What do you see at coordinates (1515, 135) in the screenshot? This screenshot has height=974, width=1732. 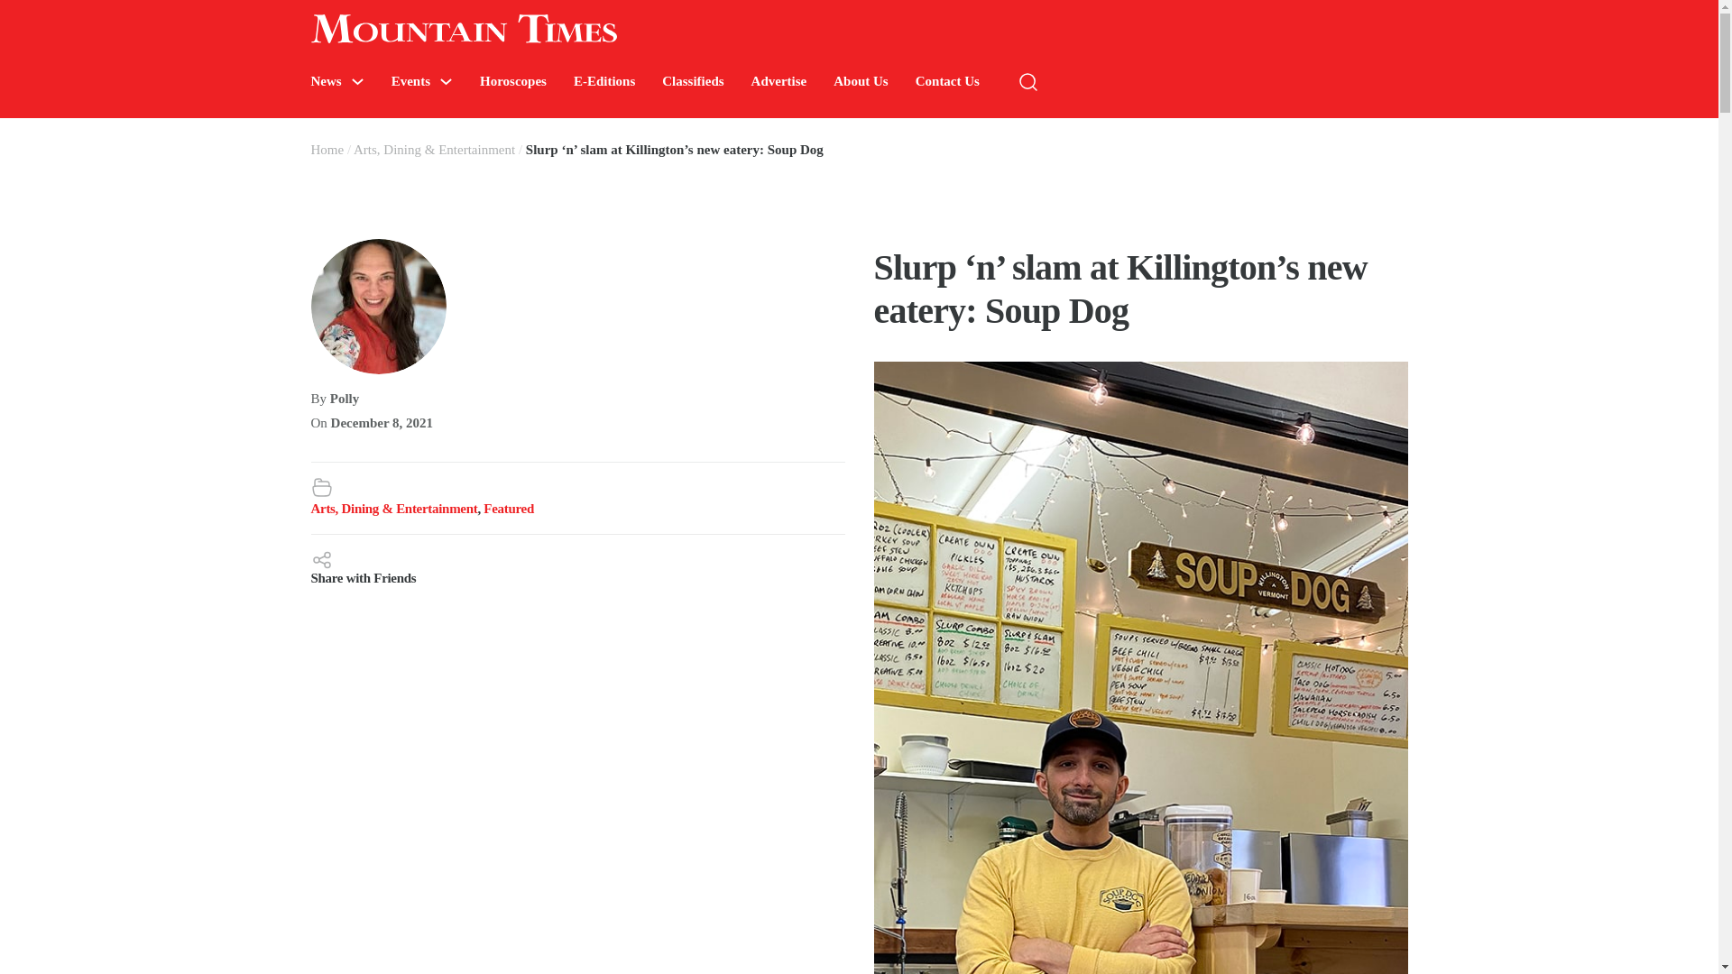 I see `Search` at bounding box center [1515, 135].